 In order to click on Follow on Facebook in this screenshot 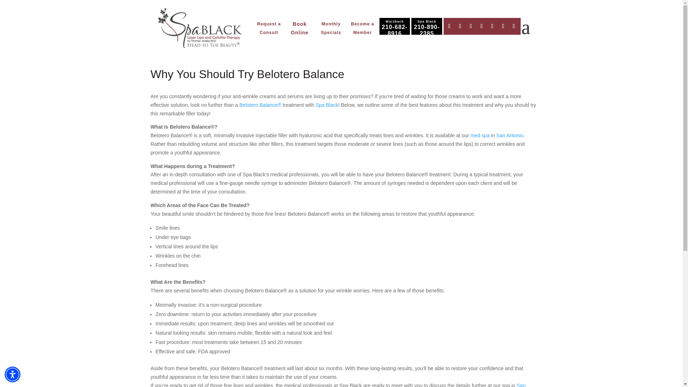, I will do `click(449, 26)`.